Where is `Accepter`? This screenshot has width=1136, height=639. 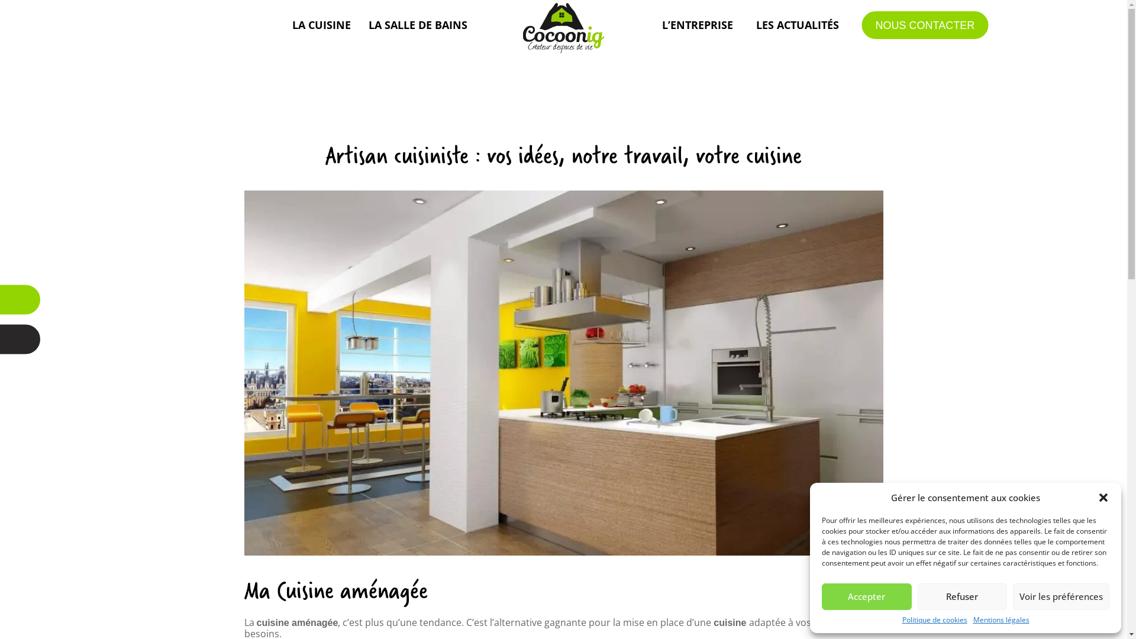 Accepter is located at coordinates (867, 596).